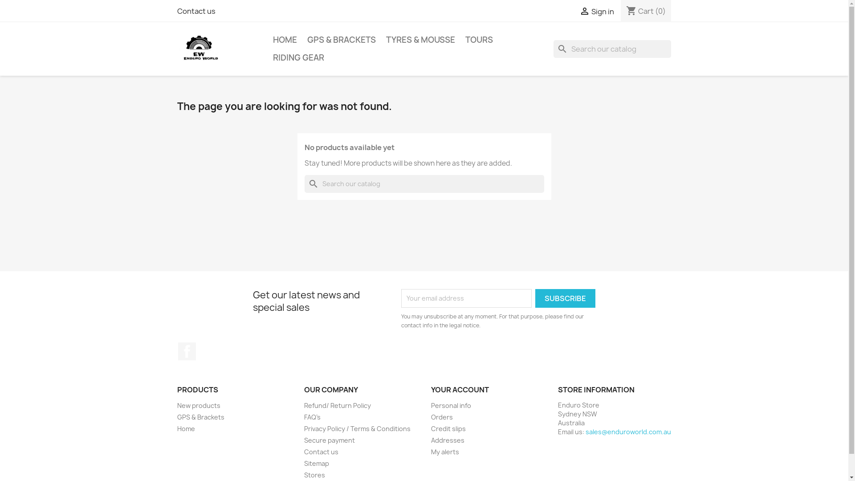  What do you see at coordinates (460, 390) in the screenshot?
I see `YOUR ACCOUNT` at bounding box center [460, 390].